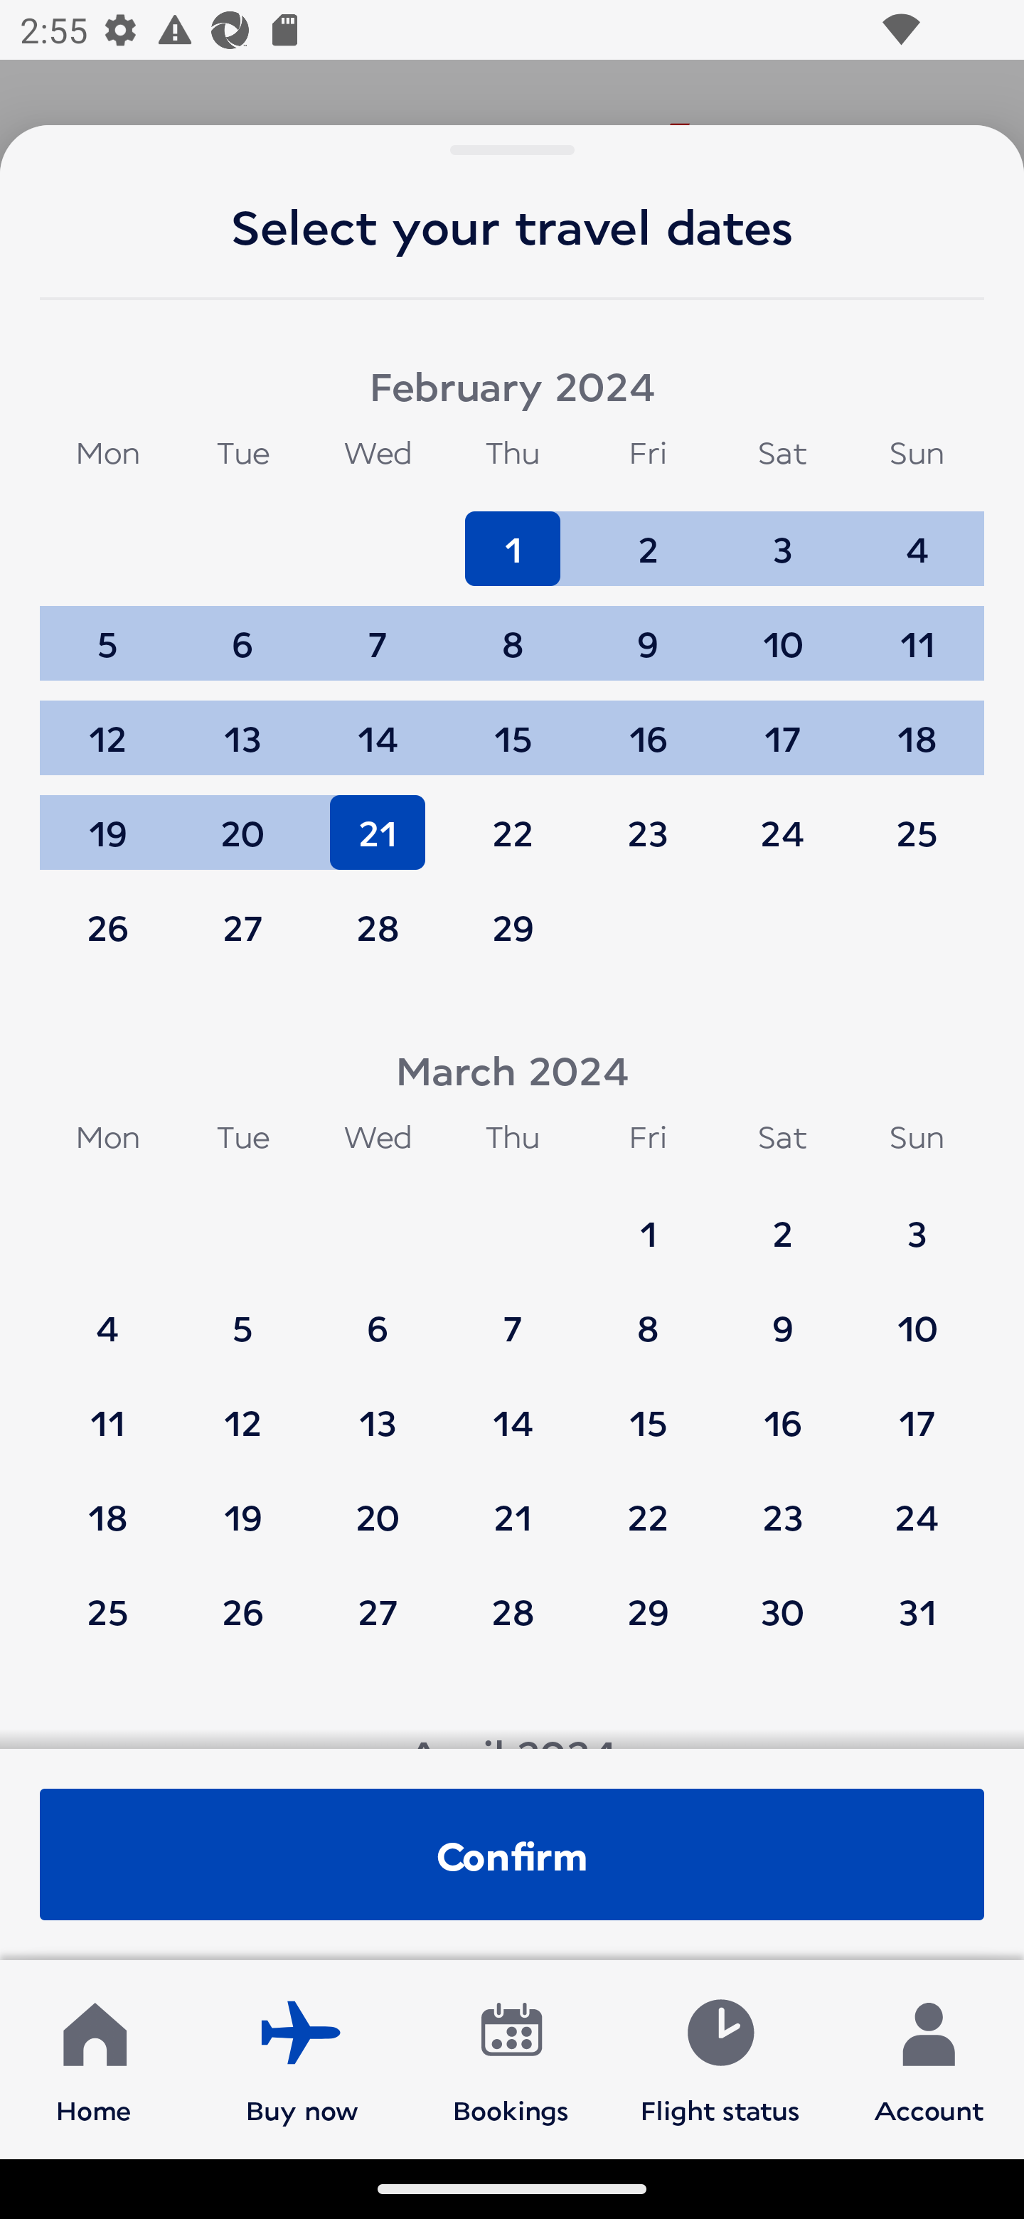 This screenshot has width=1024, height=2219. I want to click on 6, so click(242, 631).